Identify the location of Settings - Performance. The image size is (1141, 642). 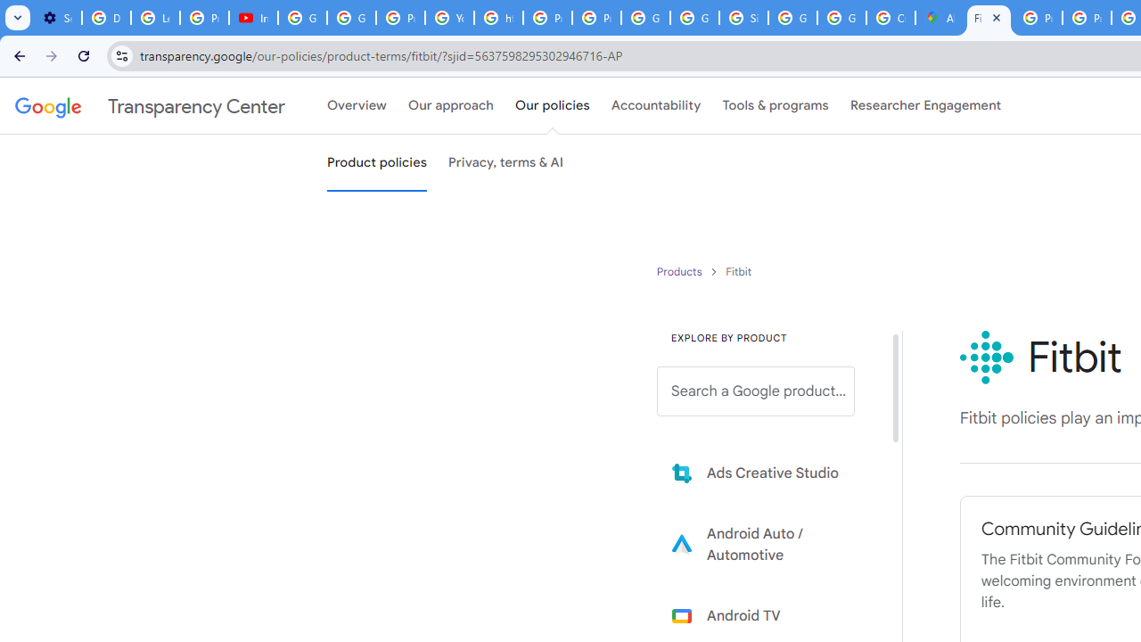
(57, 18).